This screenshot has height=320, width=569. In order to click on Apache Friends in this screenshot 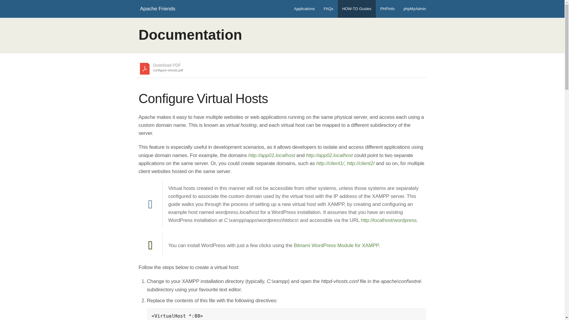, I will do `click(162, 68)`.